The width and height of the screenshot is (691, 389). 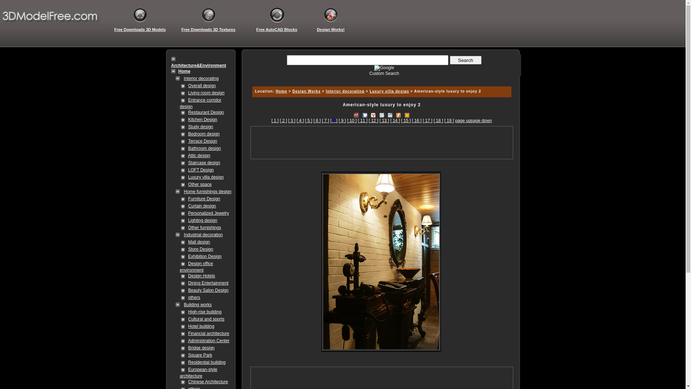 I want to click on [ 9 ], so click(x=342, y=121).